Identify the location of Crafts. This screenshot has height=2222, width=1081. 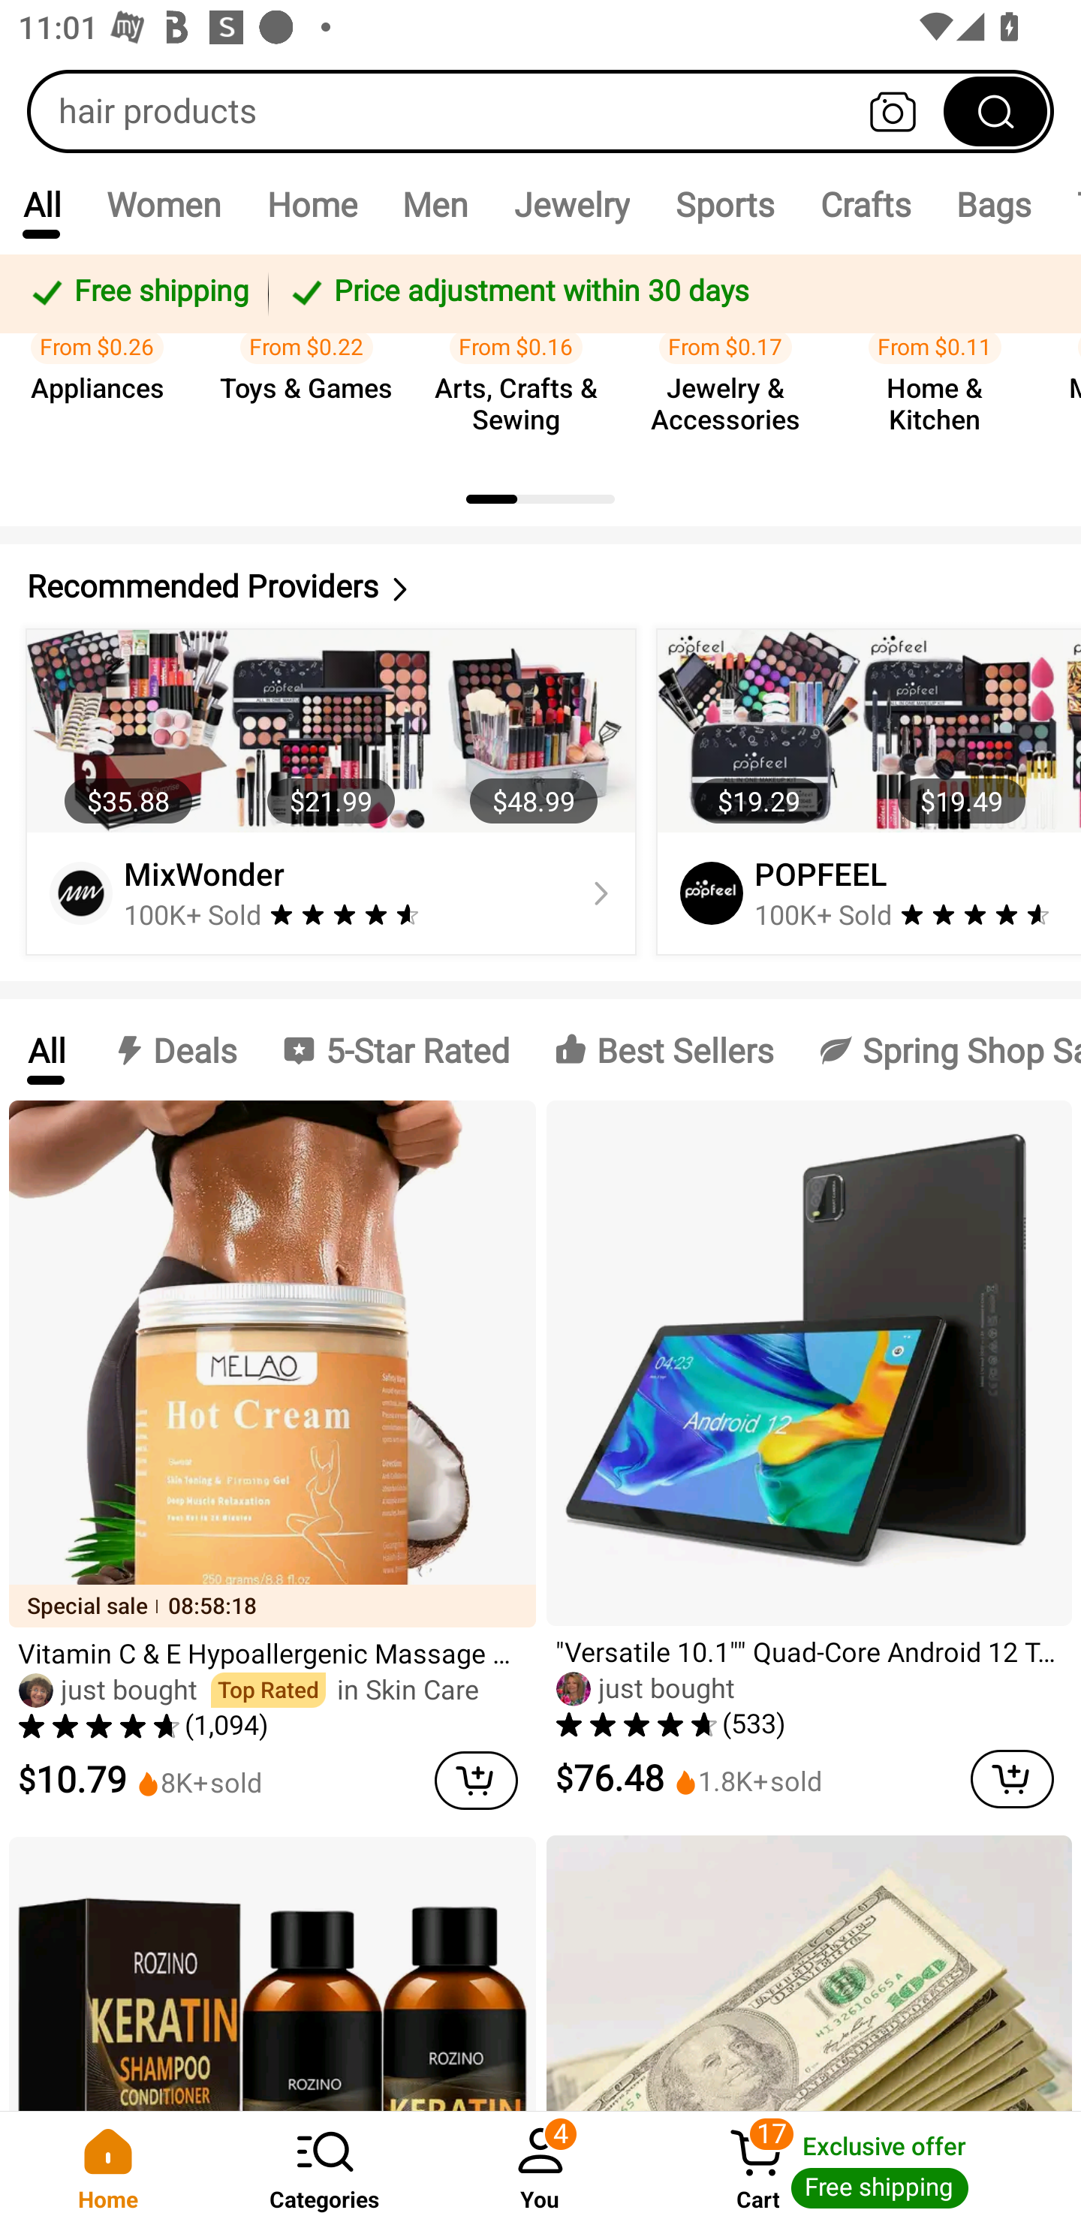
(866, 204).